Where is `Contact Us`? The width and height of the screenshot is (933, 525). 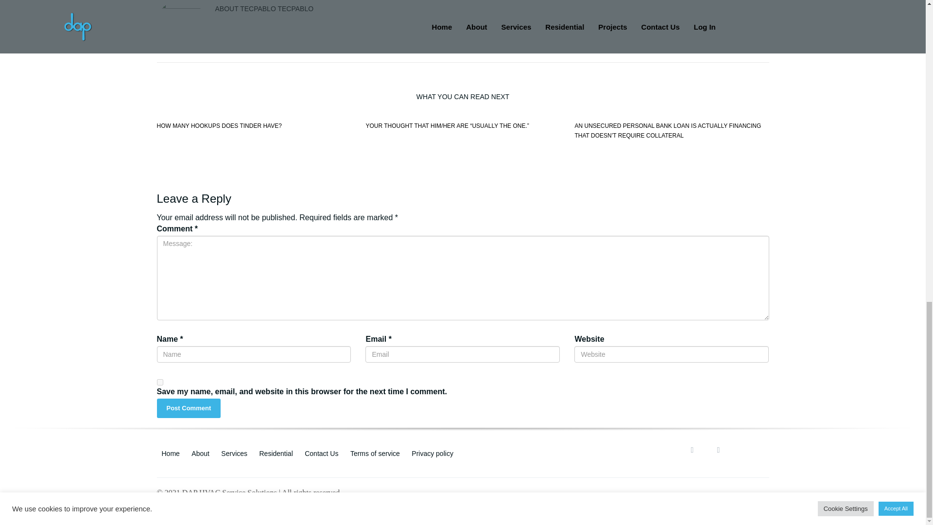
Contact Us is located at coordinates (321, 453).